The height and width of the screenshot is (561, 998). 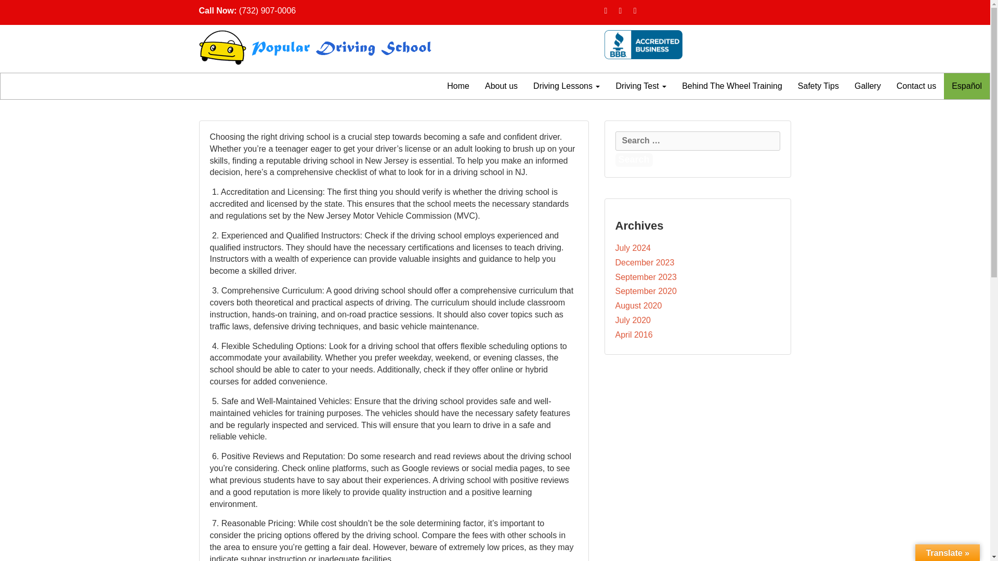 I want to click on September 2020, so click(x=646, y=291).